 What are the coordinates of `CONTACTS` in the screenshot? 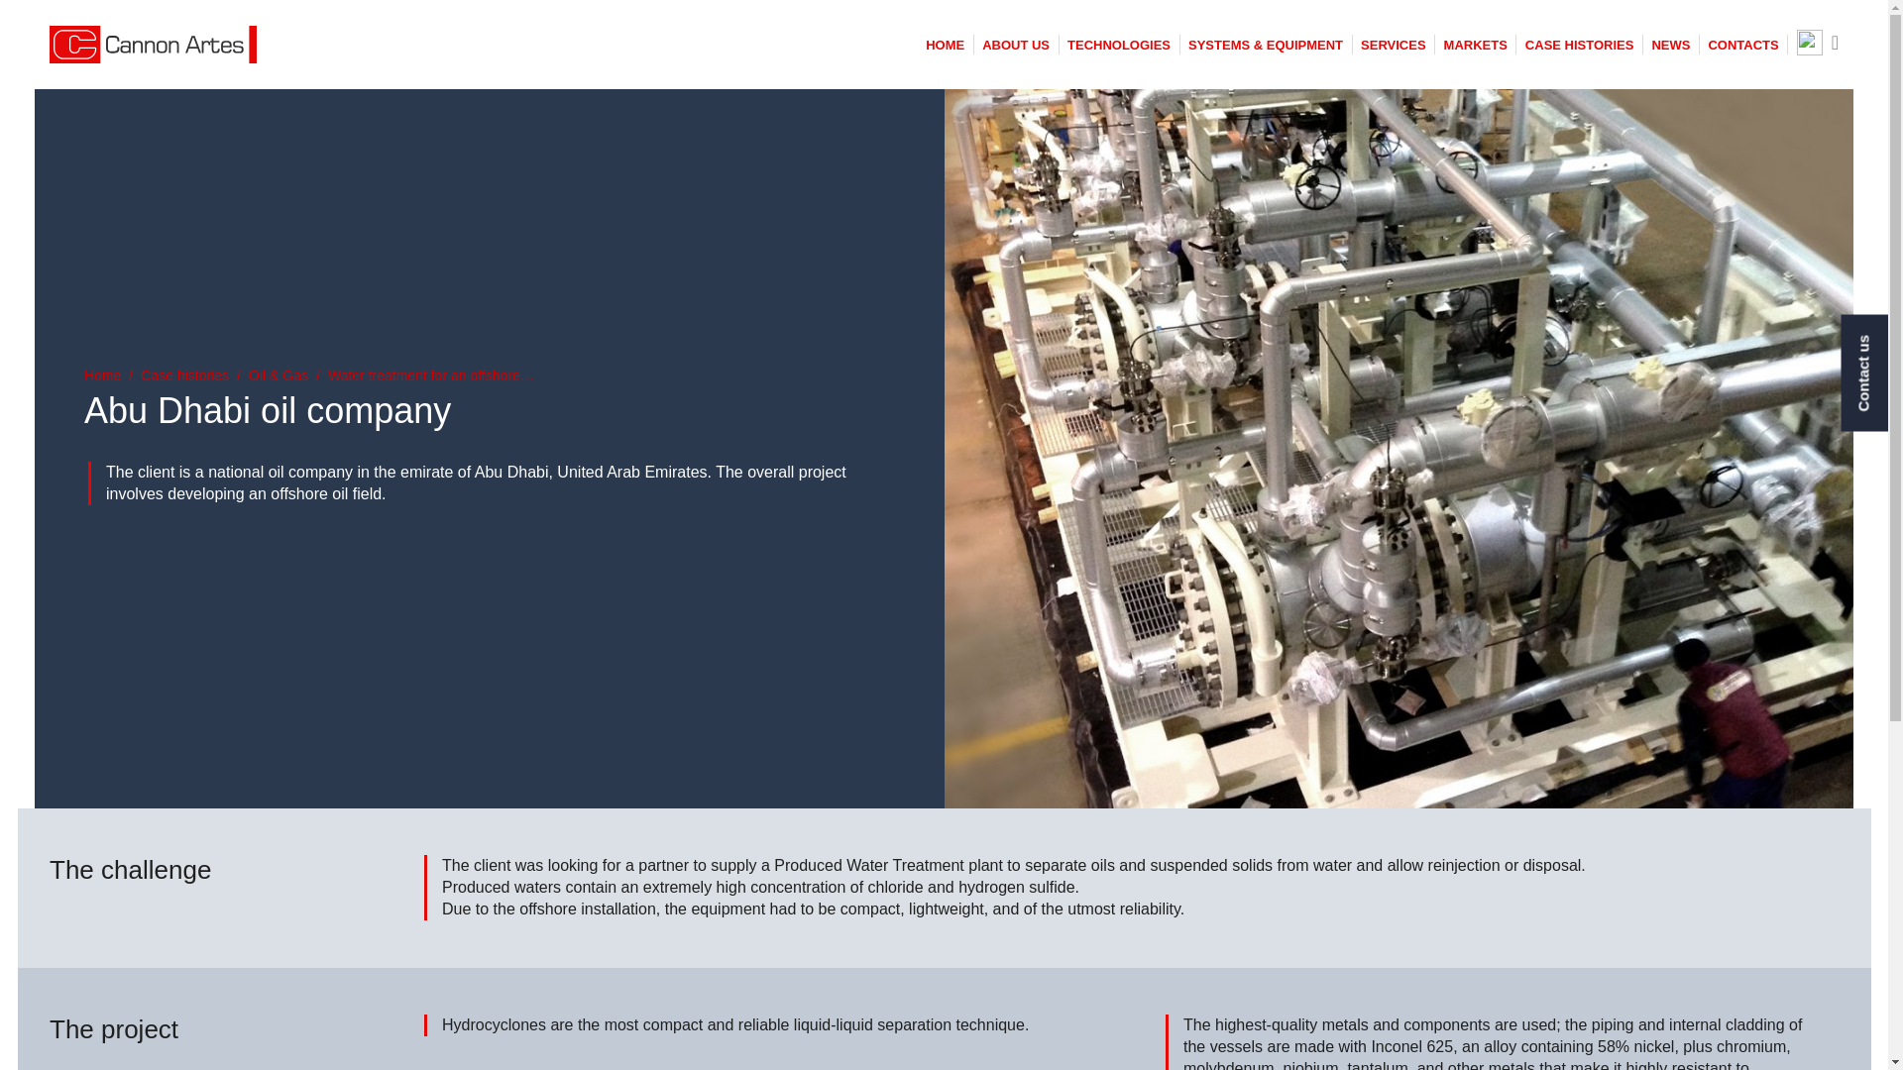 It's located at (1742, 44).